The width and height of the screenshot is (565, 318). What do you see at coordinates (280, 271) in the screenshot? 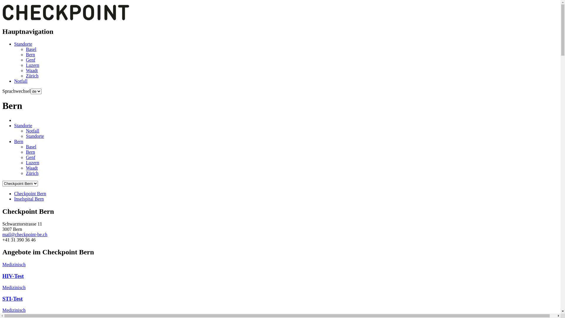
I see `Medizinisch
HIV-Test` at bounding box center [280, 271].